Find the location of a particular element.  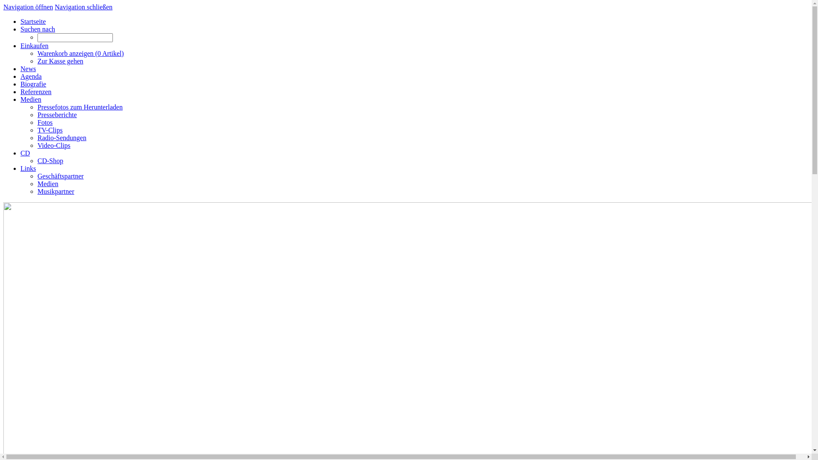

Video-Clips is located at coordinates (54, 146).